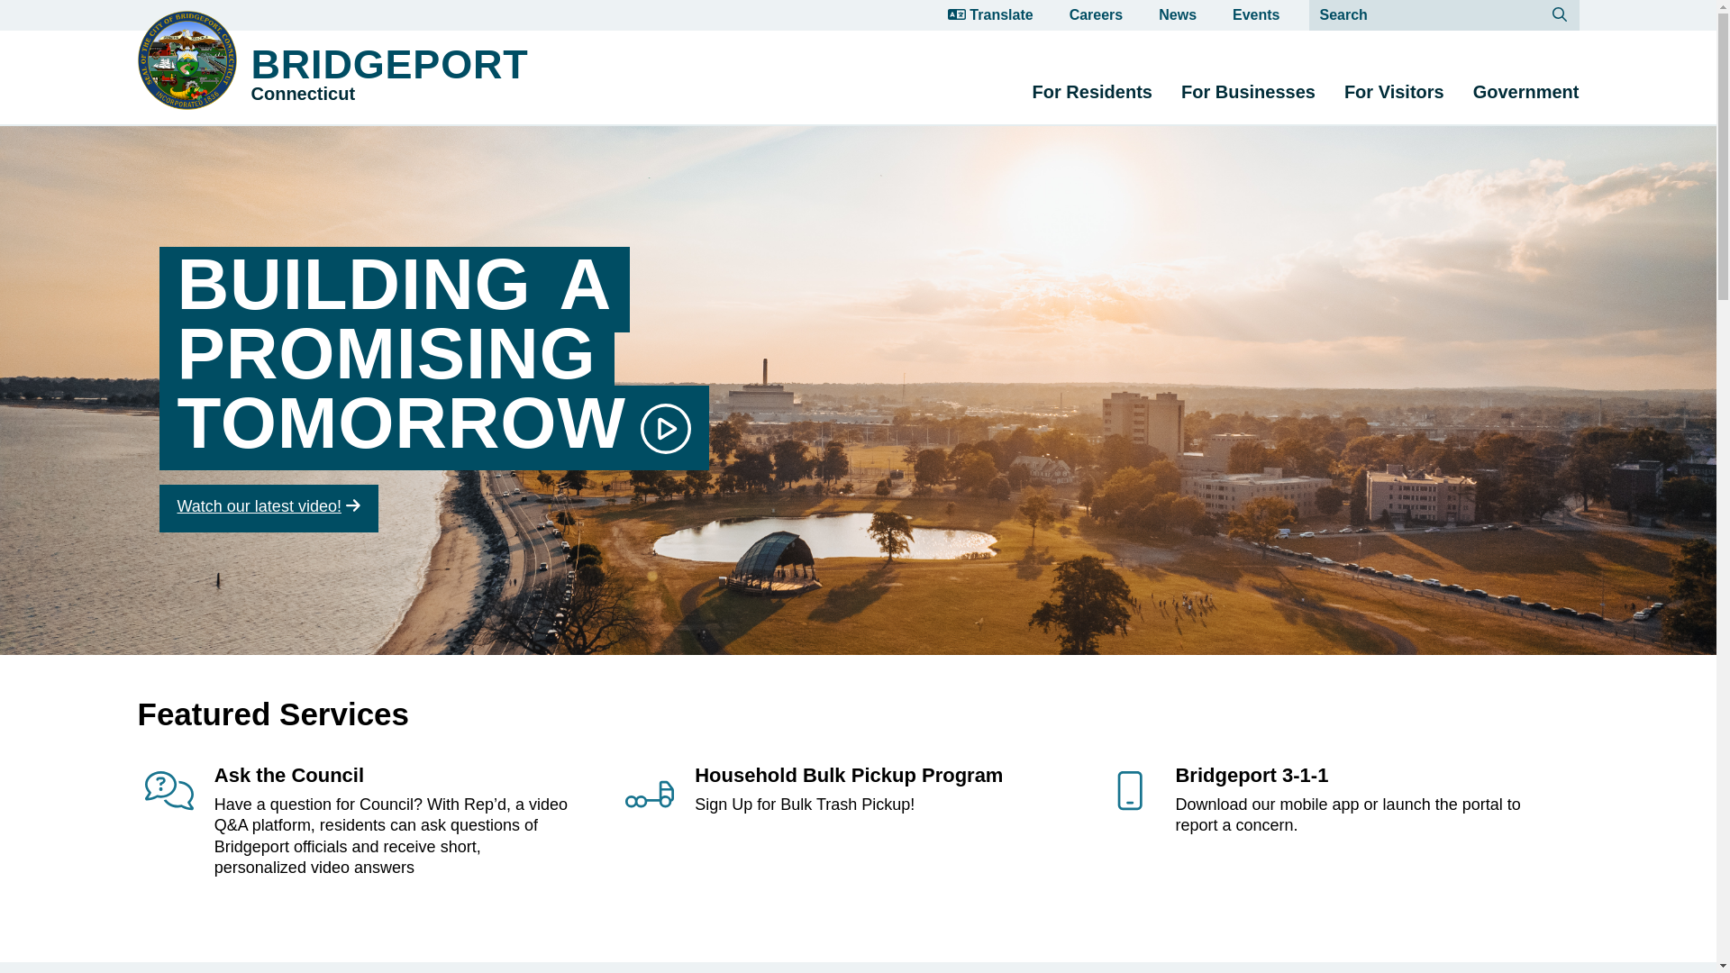  What do you see at coordinates (437, 382) in the screenshot?
I see `For Visitors` at bounding box center [437, 382].